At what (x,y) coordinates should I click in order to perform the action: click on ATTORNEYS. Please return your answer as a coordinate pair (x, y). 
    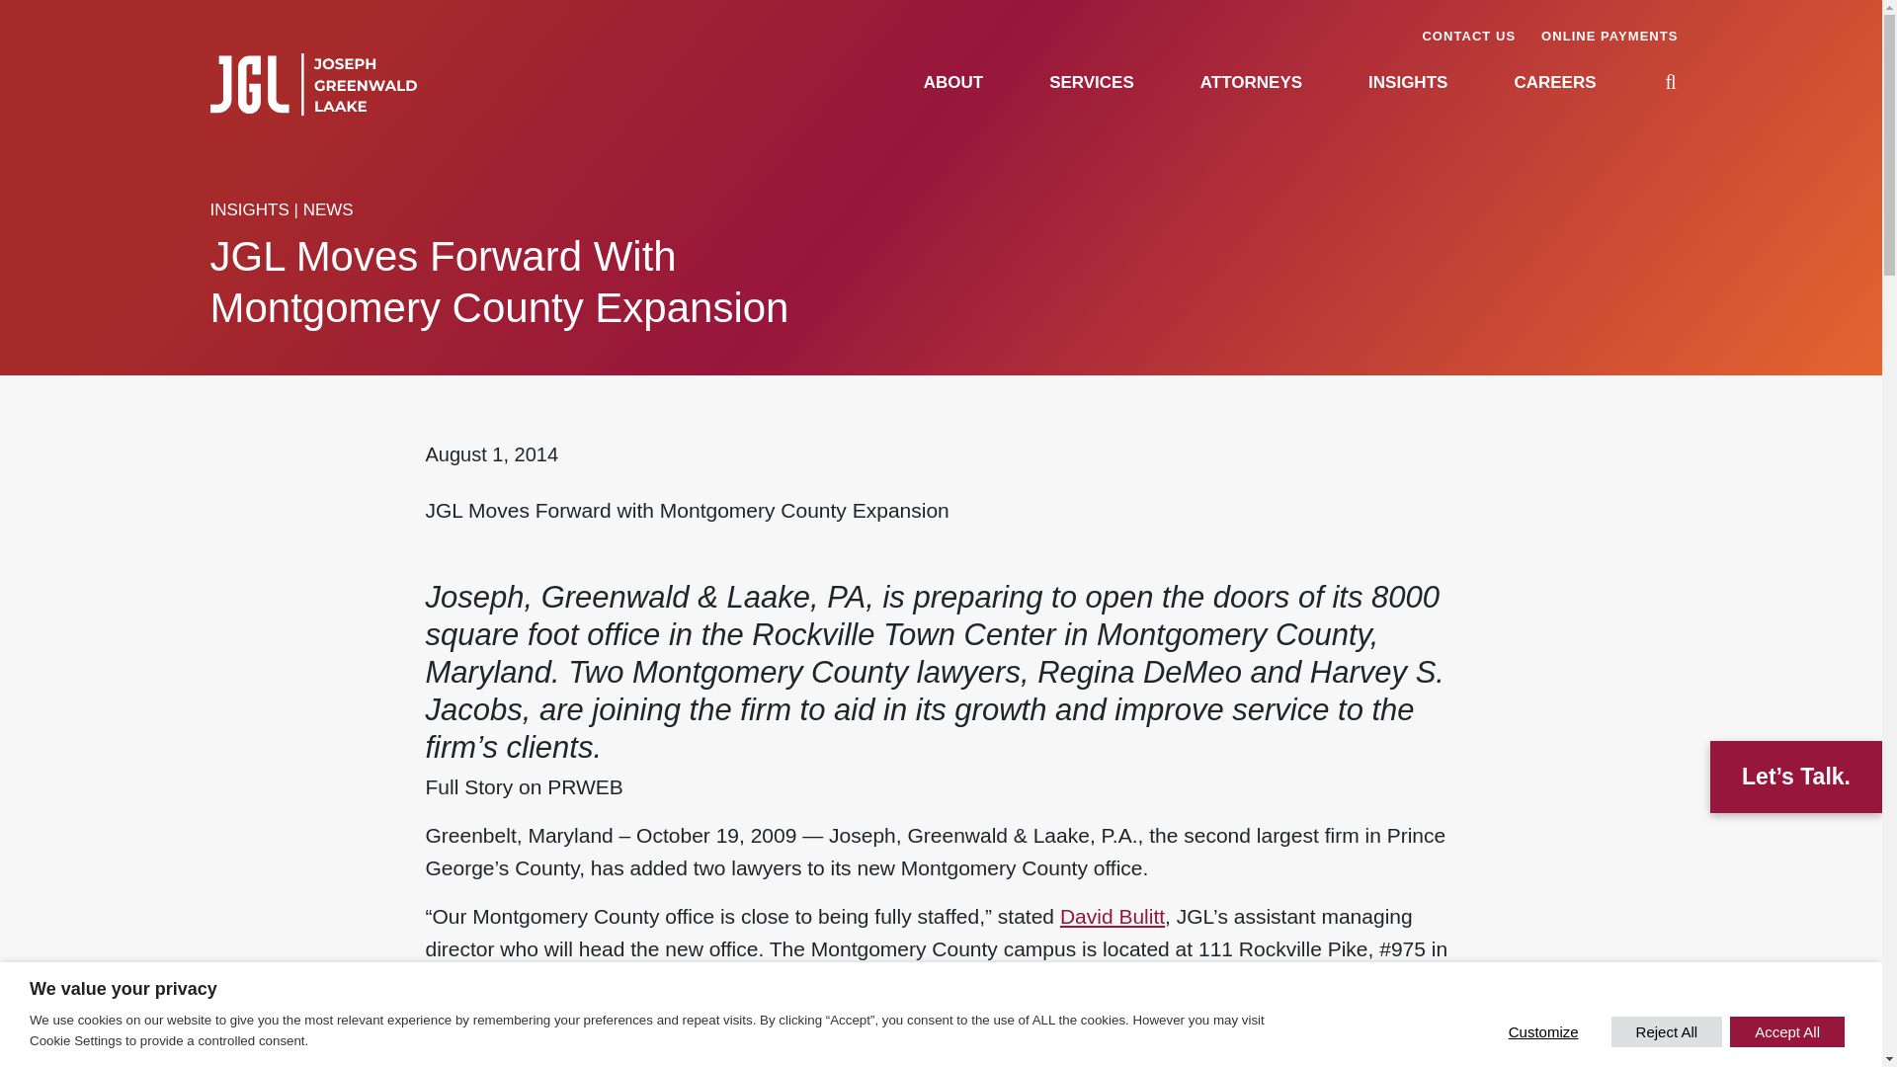
    Looking at the image, I should click on (1251, 82).